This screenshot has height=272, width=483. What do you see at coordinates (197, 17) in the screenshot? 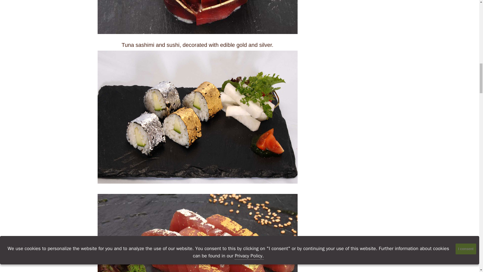
I see `cured beef from Grisons with 24 karat edible gold` at bounding box center [197, 17].